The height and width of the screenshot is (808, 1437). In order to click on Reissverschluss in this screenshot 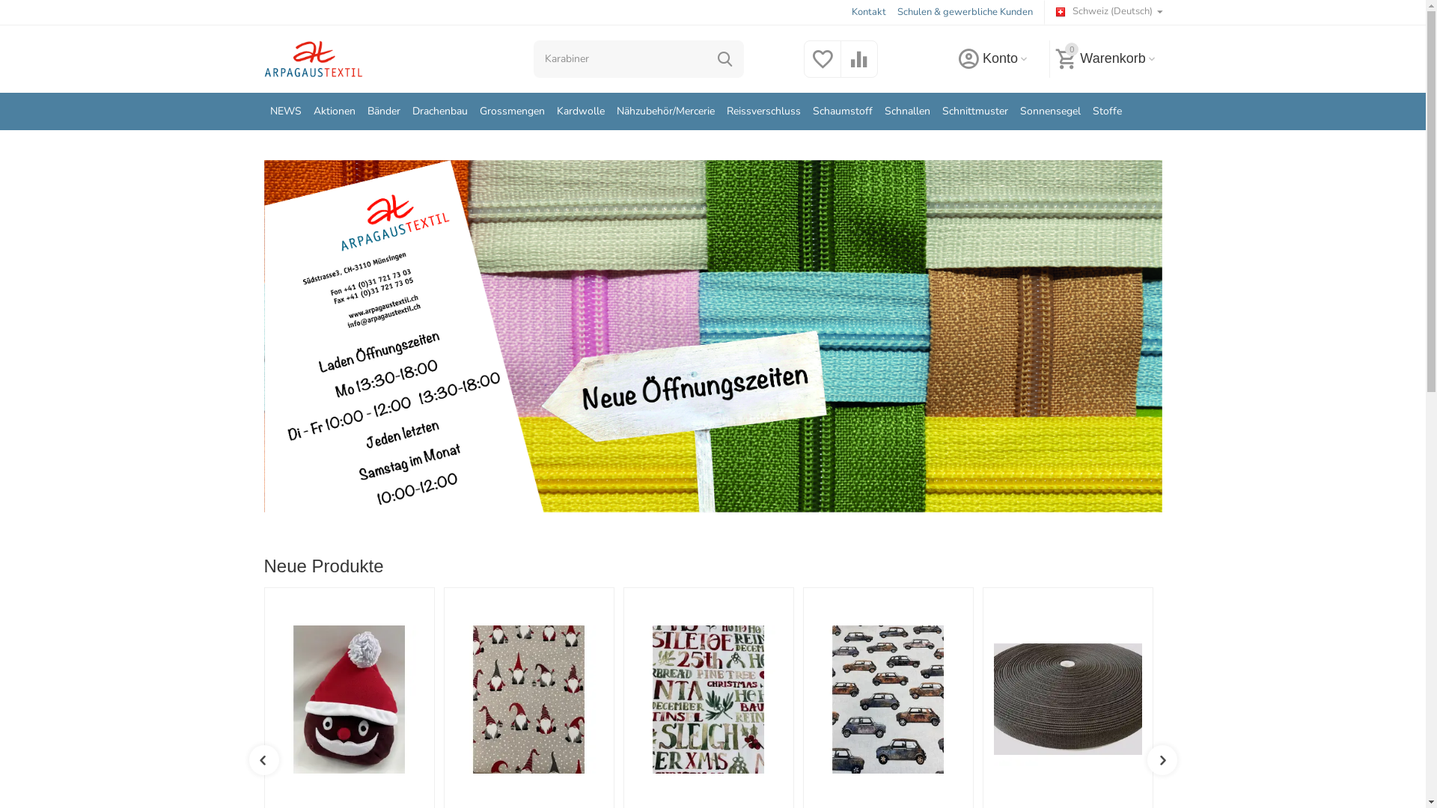, I will do `click(763, 111)`.